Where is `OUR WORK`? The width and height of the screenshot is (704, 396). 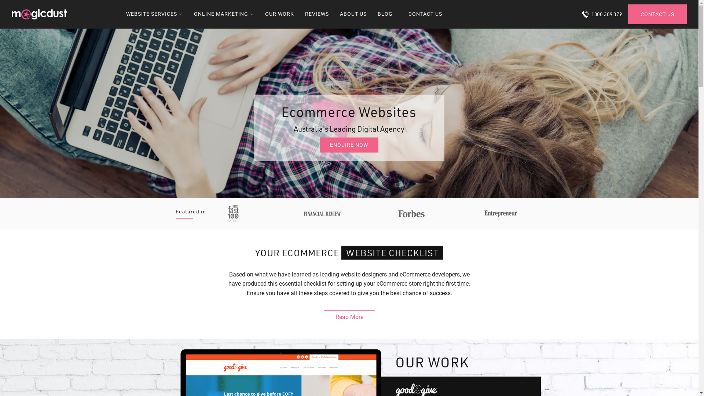
OUR WORK is located at coordinates (279, 14).